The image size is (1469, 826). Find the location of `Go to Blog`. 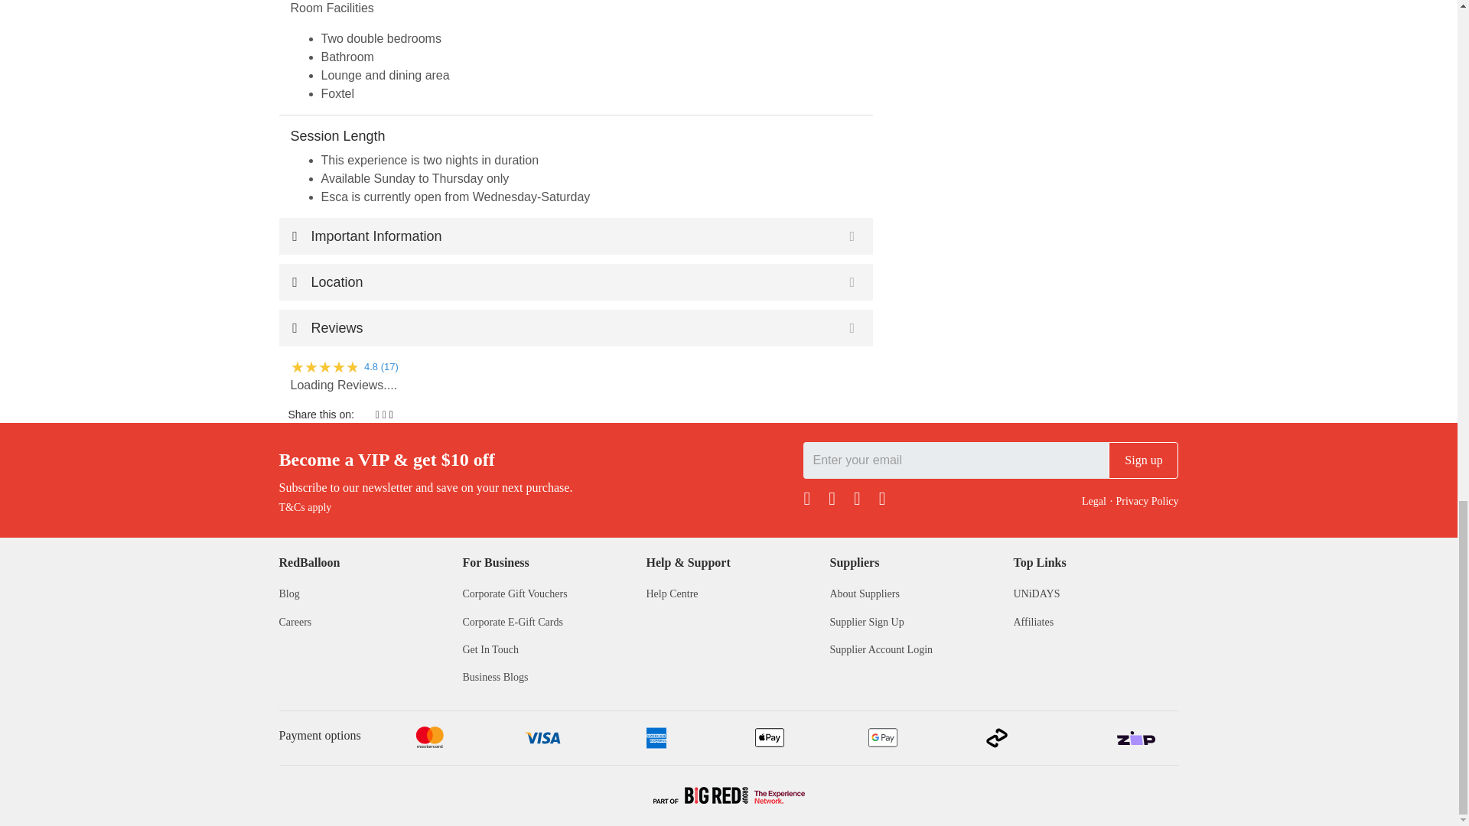

Go to Blog is located at coordinates (289, 593).